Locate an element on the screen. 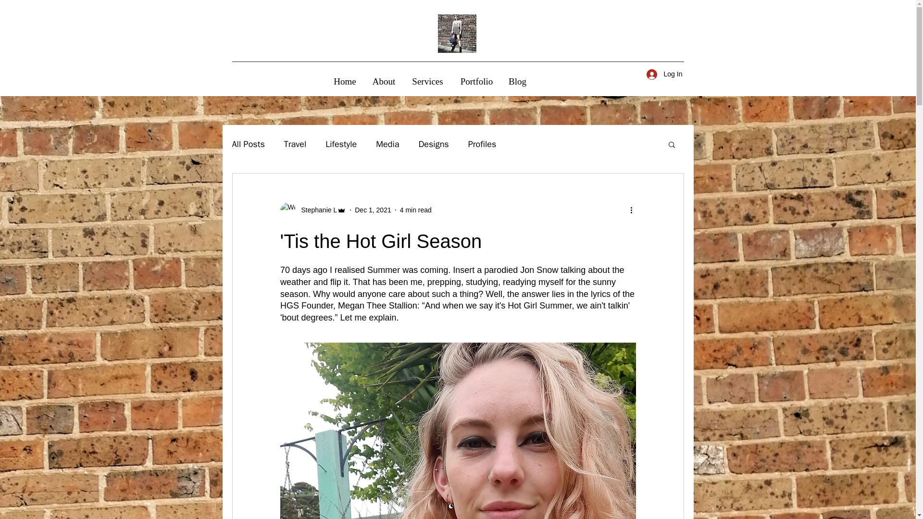  Stephanie L is located at coordinates (312, 210).